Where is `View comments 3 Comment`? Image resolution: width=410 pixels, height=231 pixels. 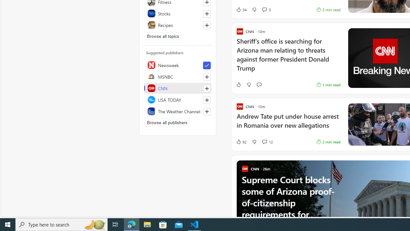 View comments 3 Comment is located at coordinates (264, 10).